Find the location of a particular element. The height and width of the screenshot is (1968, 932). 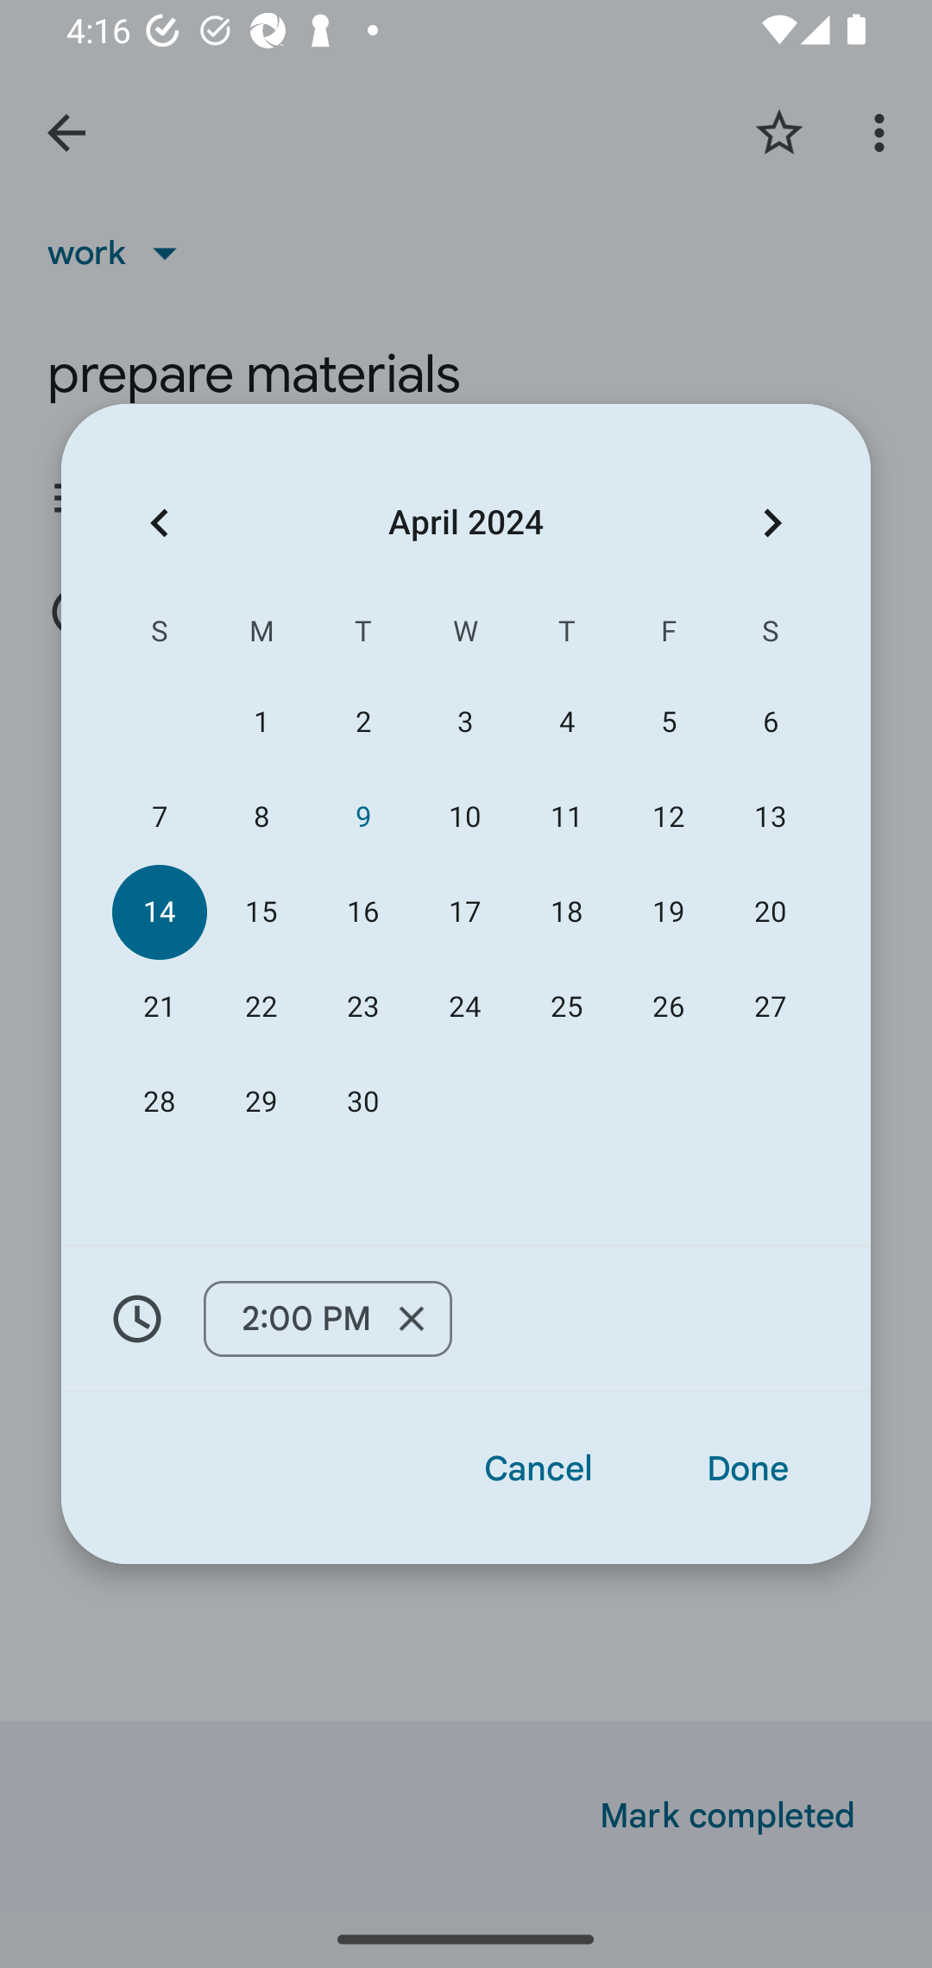

12 12 April 2024 is located at coordinates (668, 817).